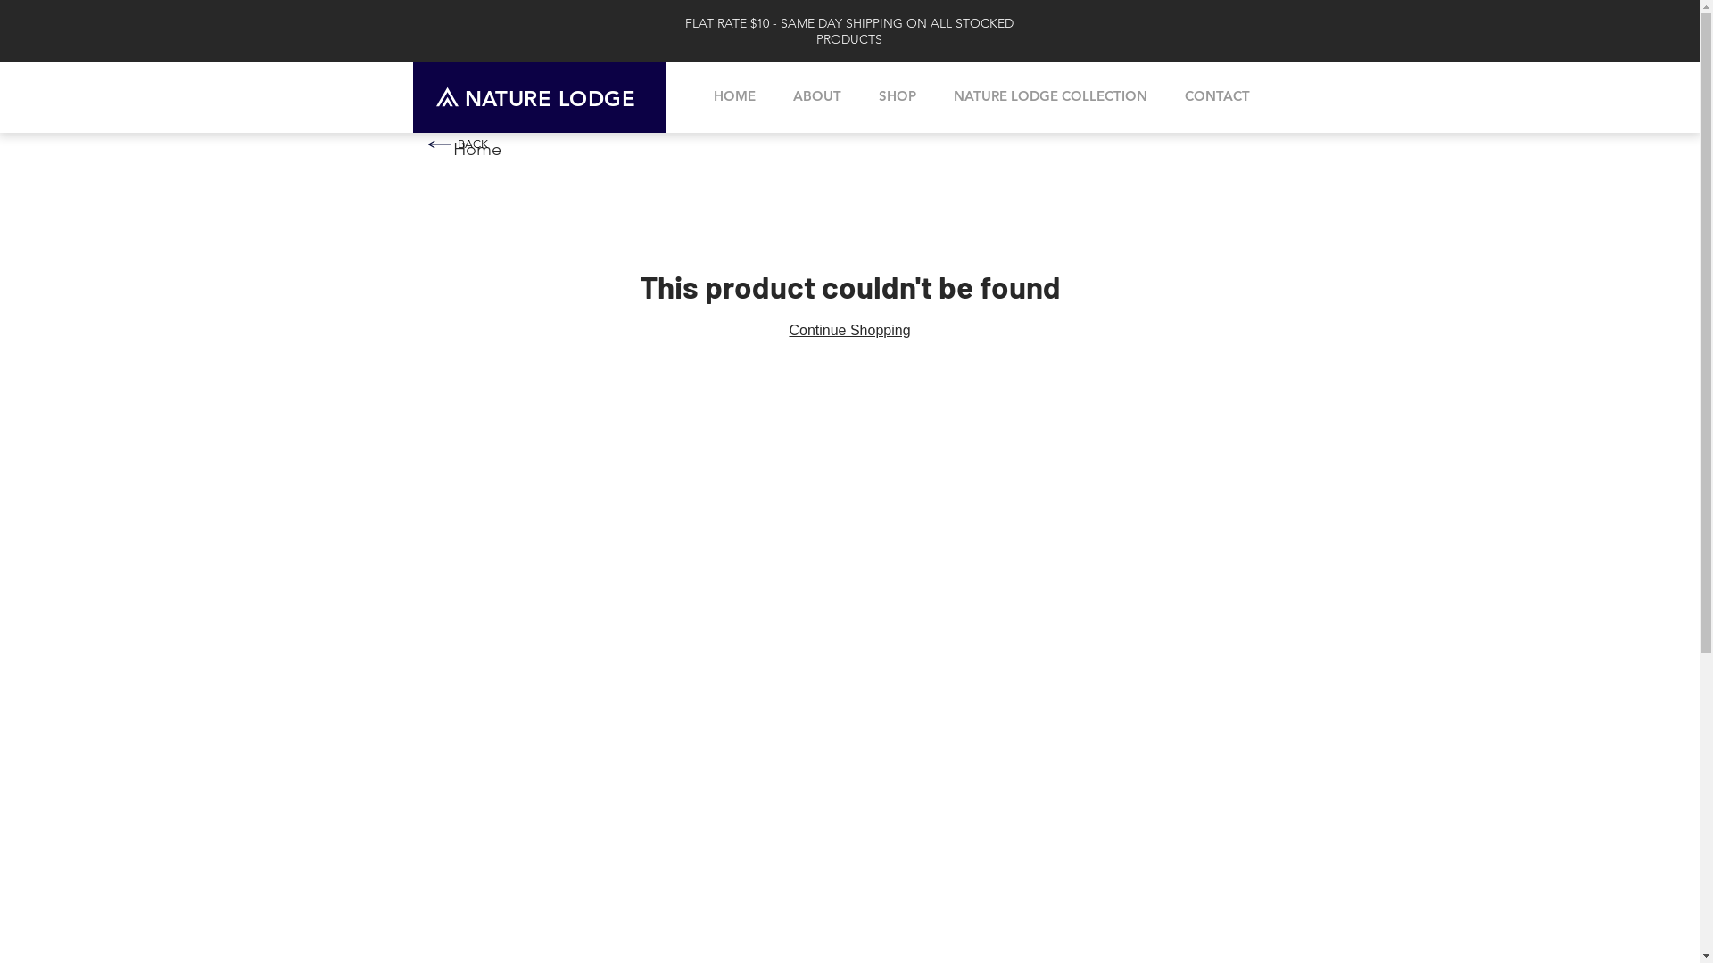 Image resolution: width=1713 pixels, height=963 pixels. I want to click on HOME, so click(733, 96).